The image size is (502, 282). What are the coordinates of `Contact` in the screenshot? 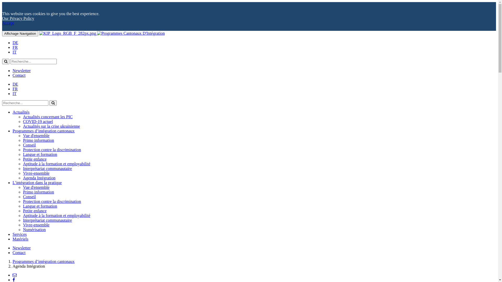 It's located at (19, 253).